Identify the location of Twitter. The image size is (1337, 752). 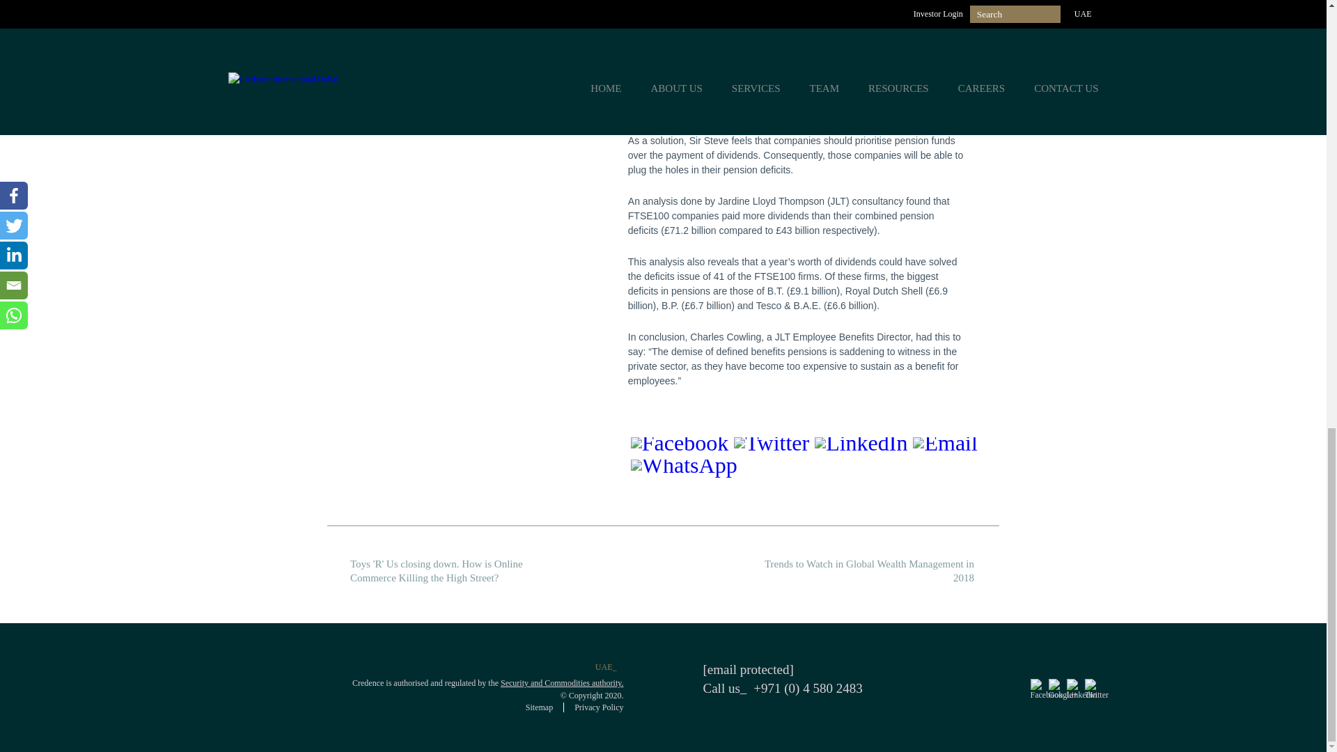
(772, 448).